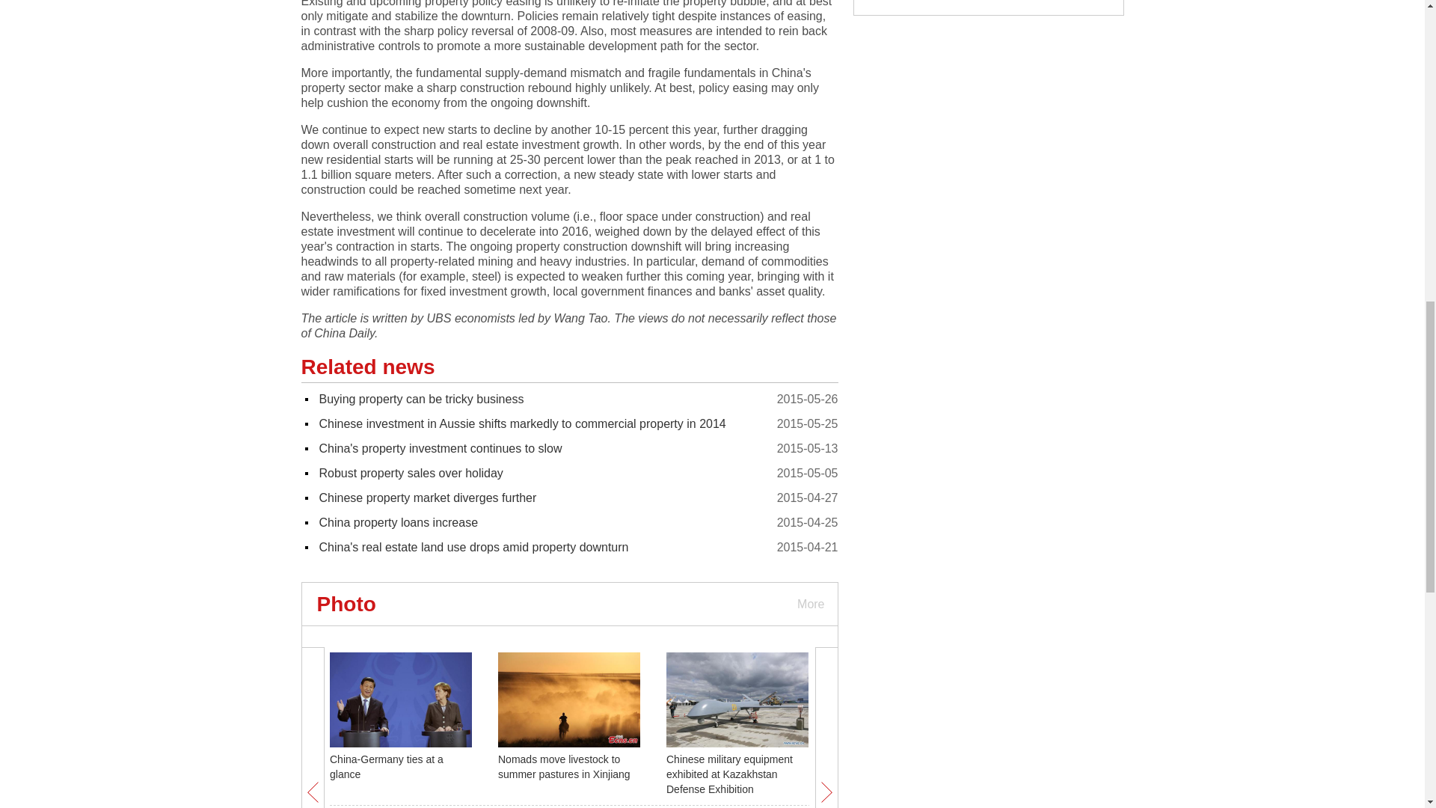 The image size is (1436, 808). What do you see at coordinates (809, 603) in the screenshot?
I see `More` at bounding box center [809, 603].